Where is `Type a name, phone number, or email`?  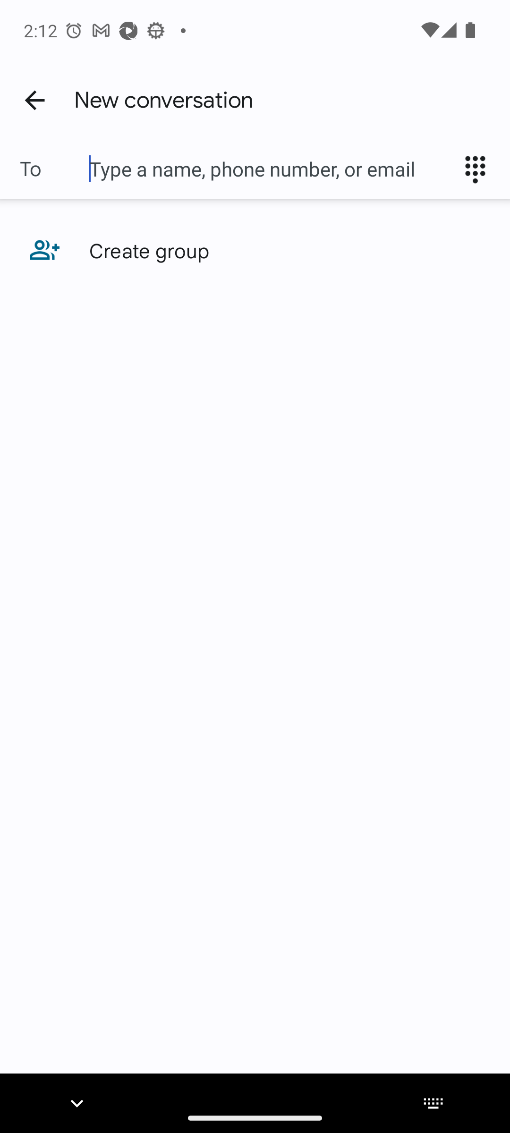
Type a name, phone number, or email is located at coordinates (270, 169).